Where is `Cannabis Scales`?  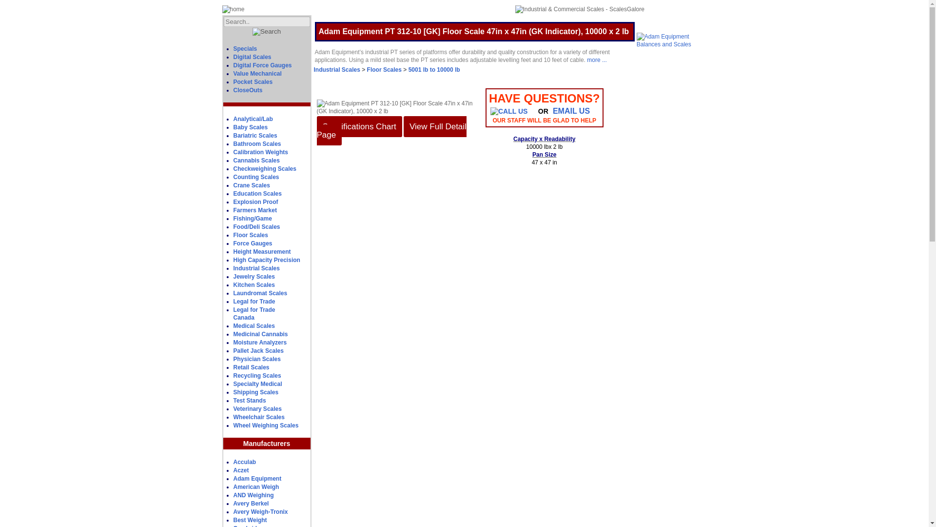 Cannabis Scales is located at coordinates (253, 243).